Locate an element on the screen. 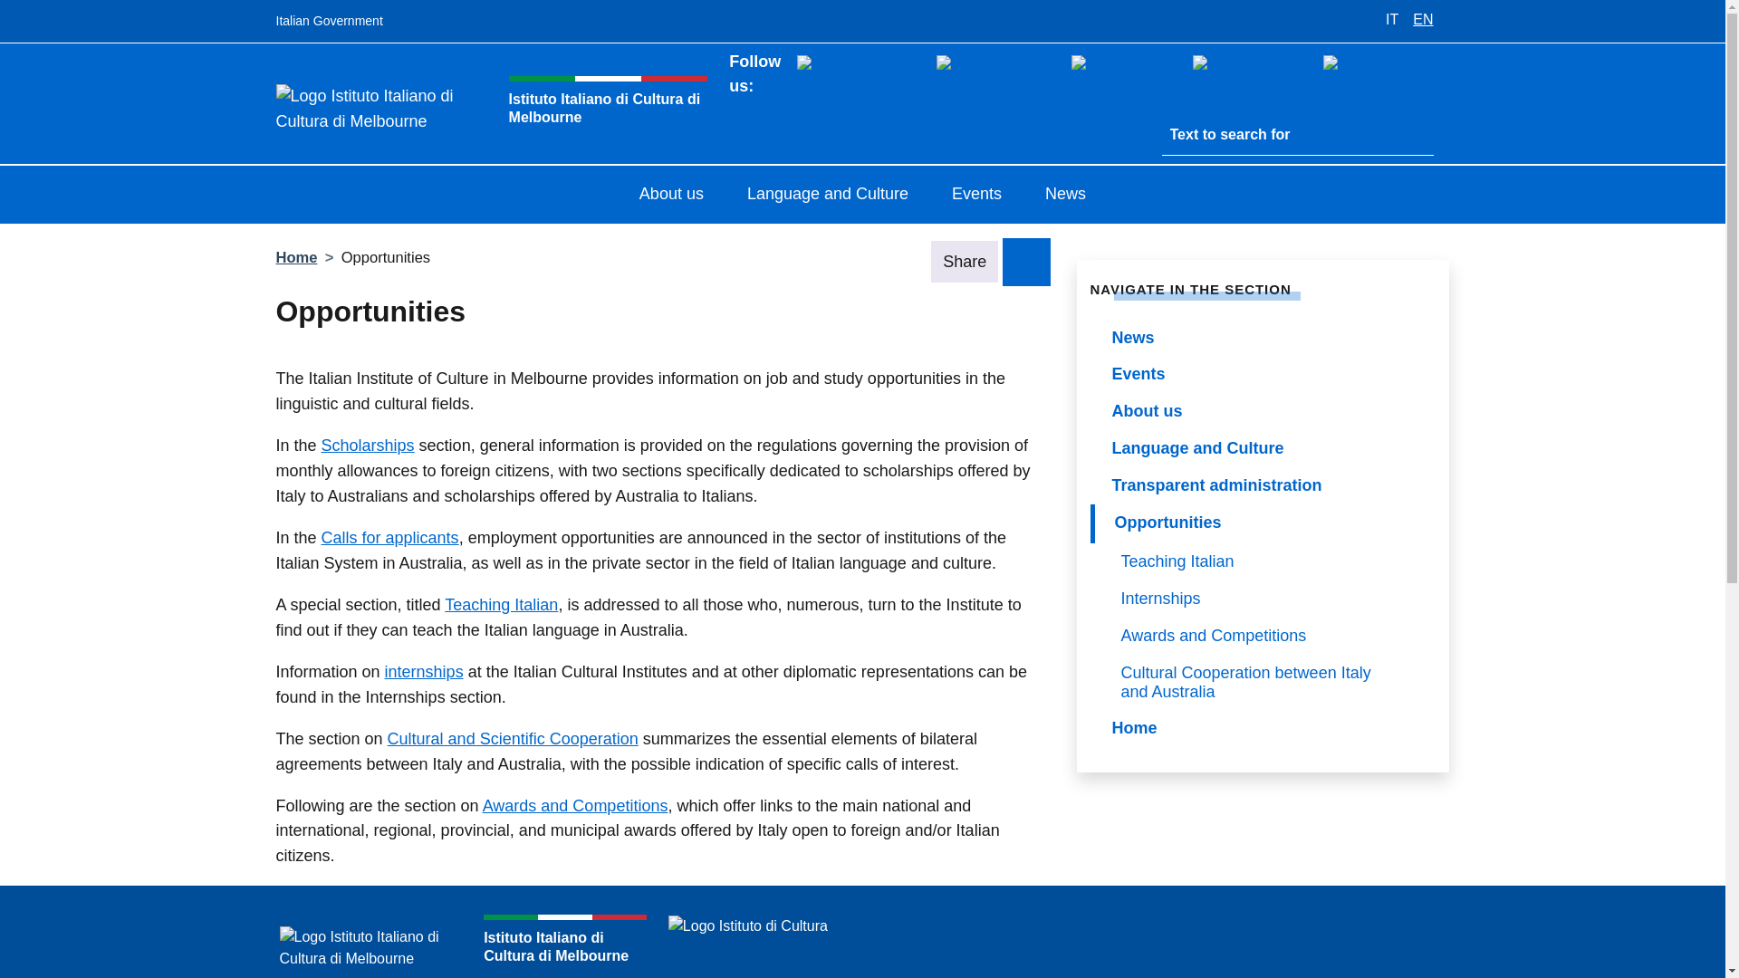 The width and height of the screenshot is (1739, 978). About us is located at coordinates (1263, 411).